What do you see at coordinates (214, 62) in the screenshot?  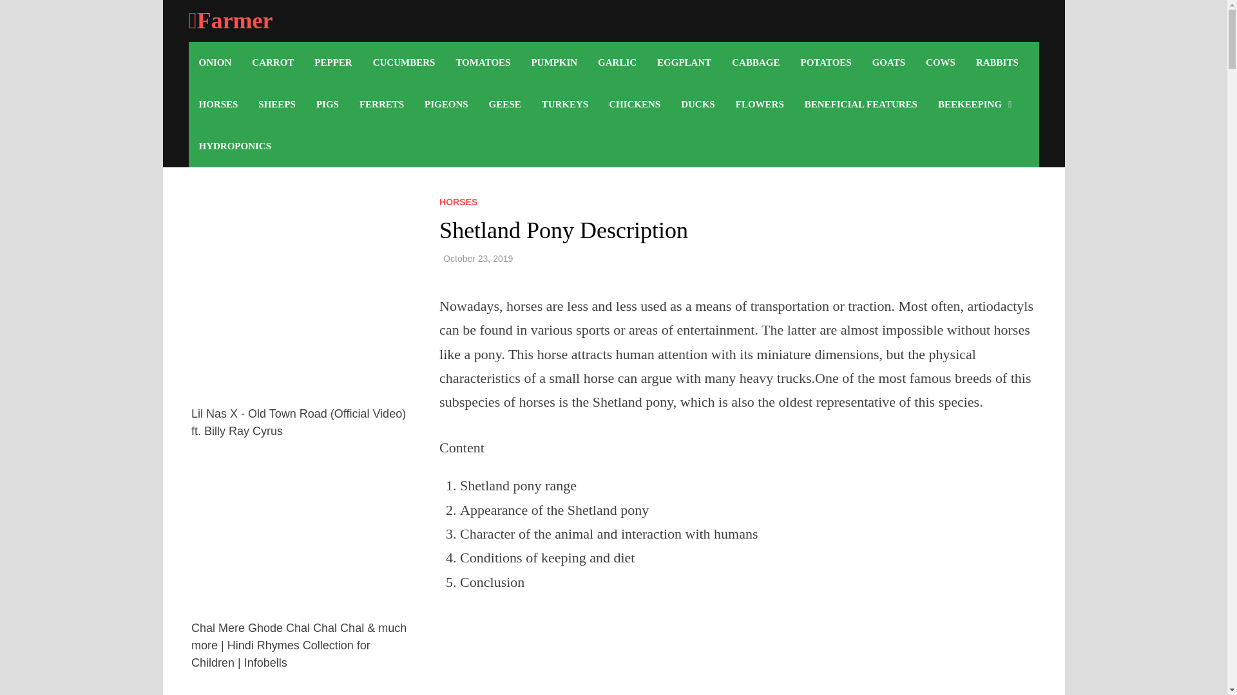 I see `ONION` at bounding box center [214, 62].